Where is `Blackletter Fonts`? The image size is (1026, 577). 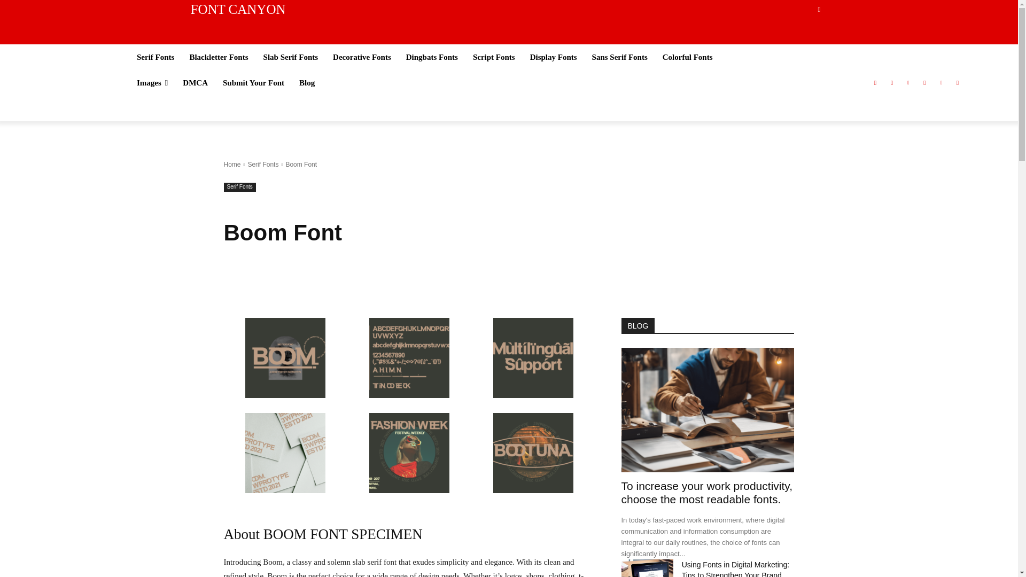 Blackletter Fonts is located at coordinates (218, 57).